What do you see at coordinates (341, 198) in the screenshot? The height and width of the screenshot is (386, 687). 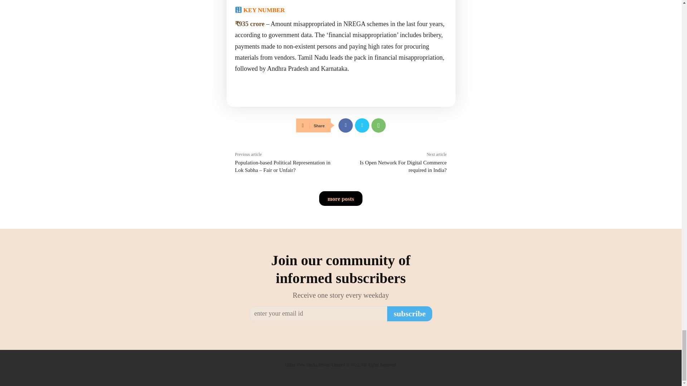 I see `more posts` at bounding box center [341, 198].